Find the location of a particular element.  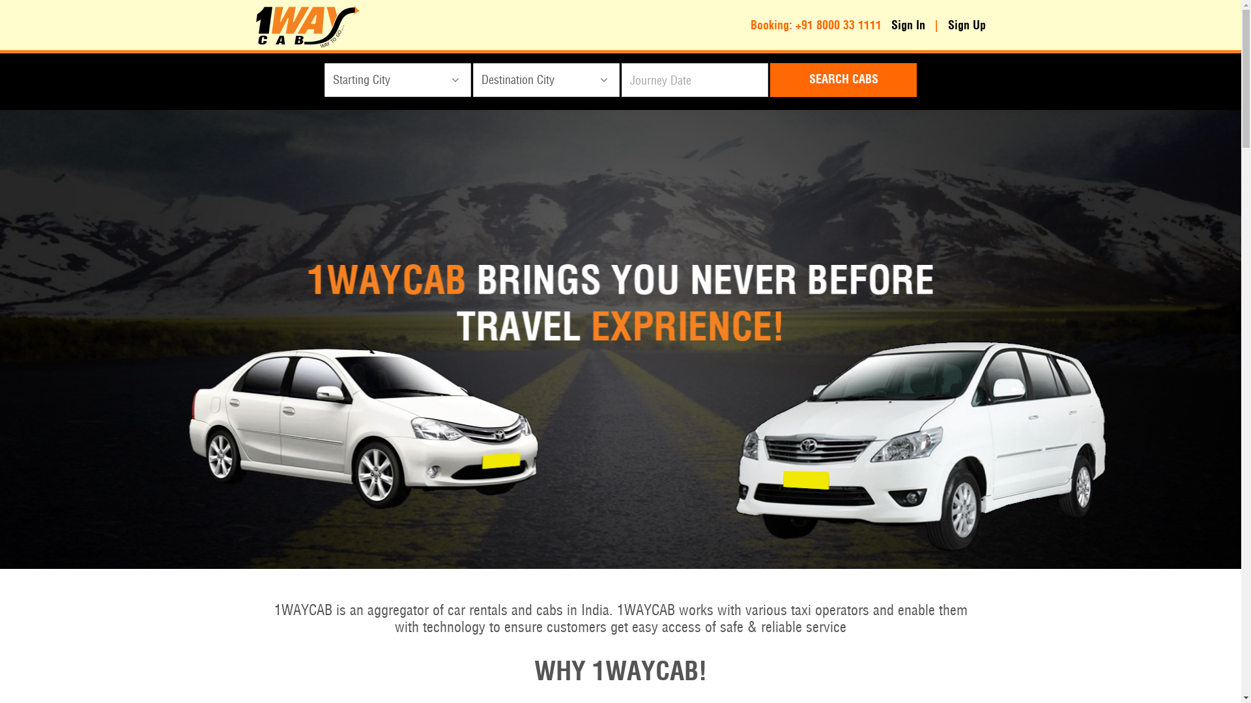

Sign Up is located at coordinates (966, 25).